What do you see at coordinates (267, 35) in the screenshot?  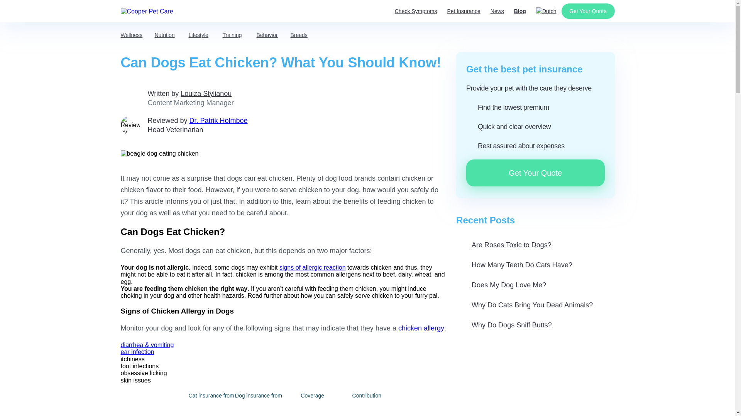 I see `Behavior` at bounding box center [267, 35].